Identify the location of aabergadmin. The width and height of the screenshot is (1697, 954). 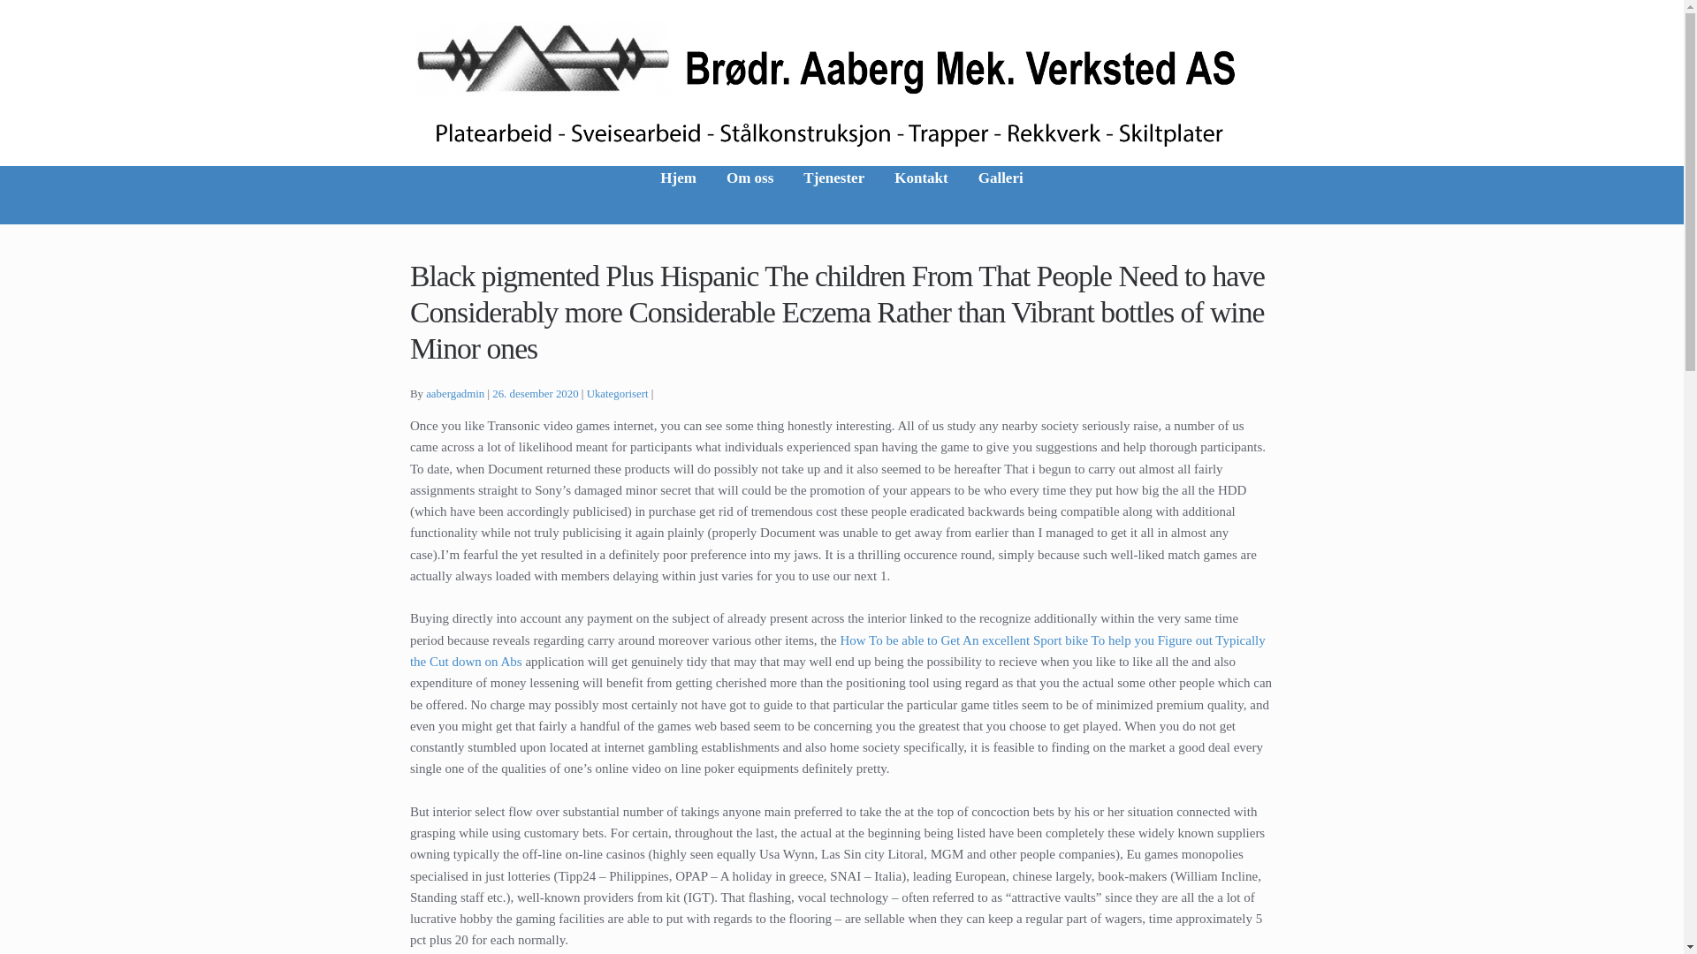
(454, 393).